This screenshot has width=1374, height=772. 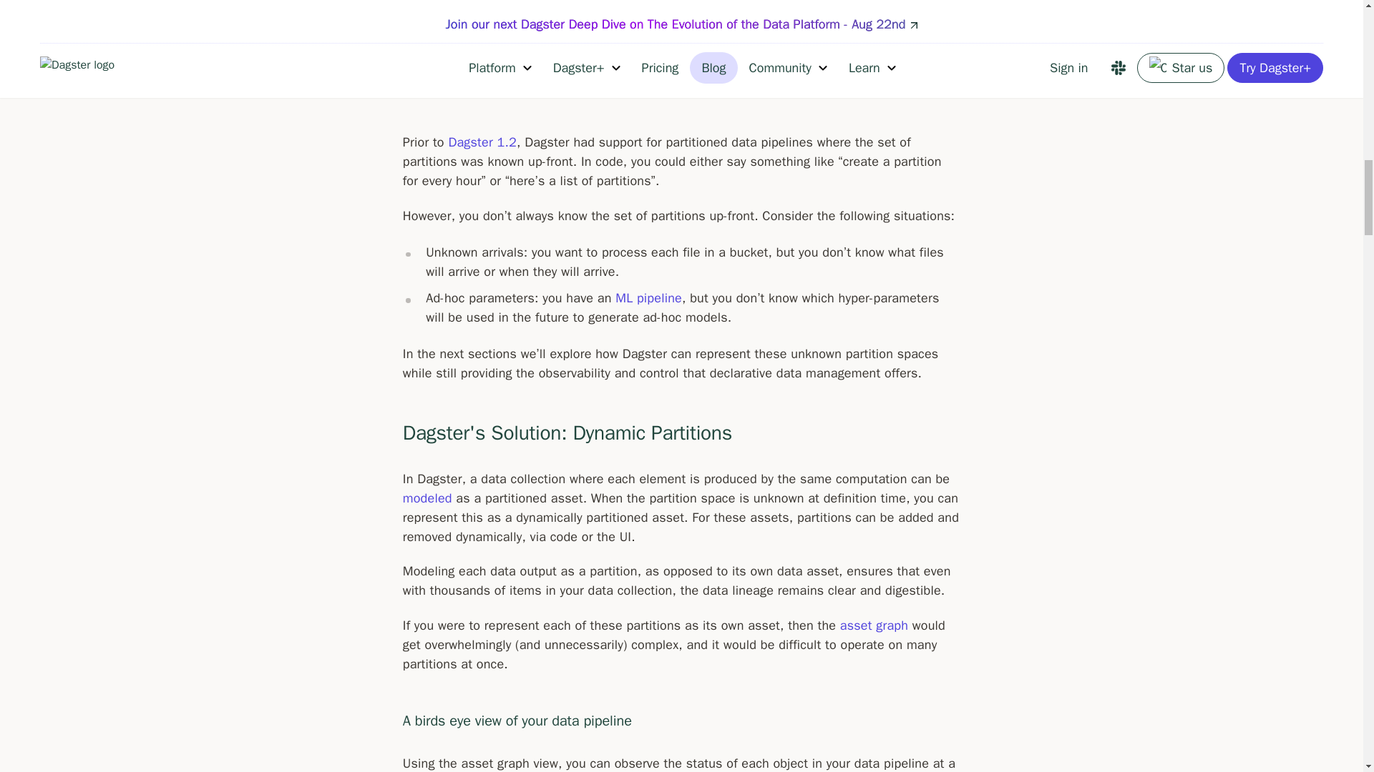 What do you see at coordinates (482, 142) in the screenshot?
I see `Dagster 1.2` at bounding box center [482, 142].